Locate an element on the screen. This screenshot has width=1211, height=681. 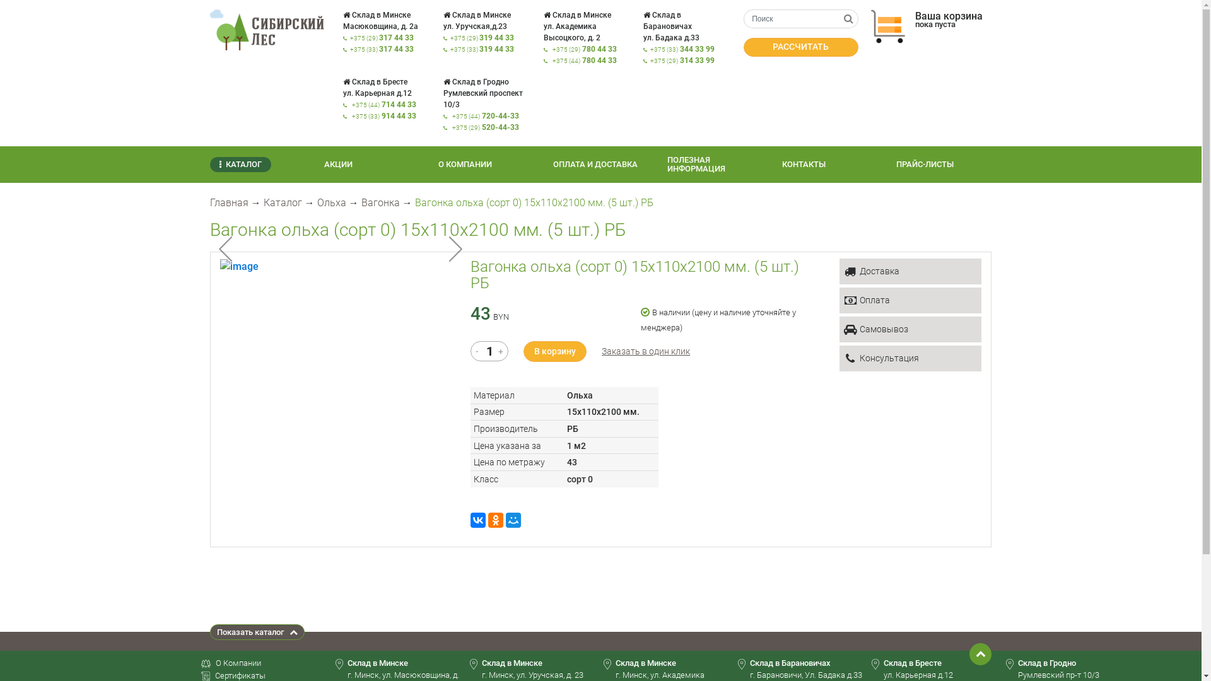
+375 (44) 720-44-33 is located at coordinates (486, 116).